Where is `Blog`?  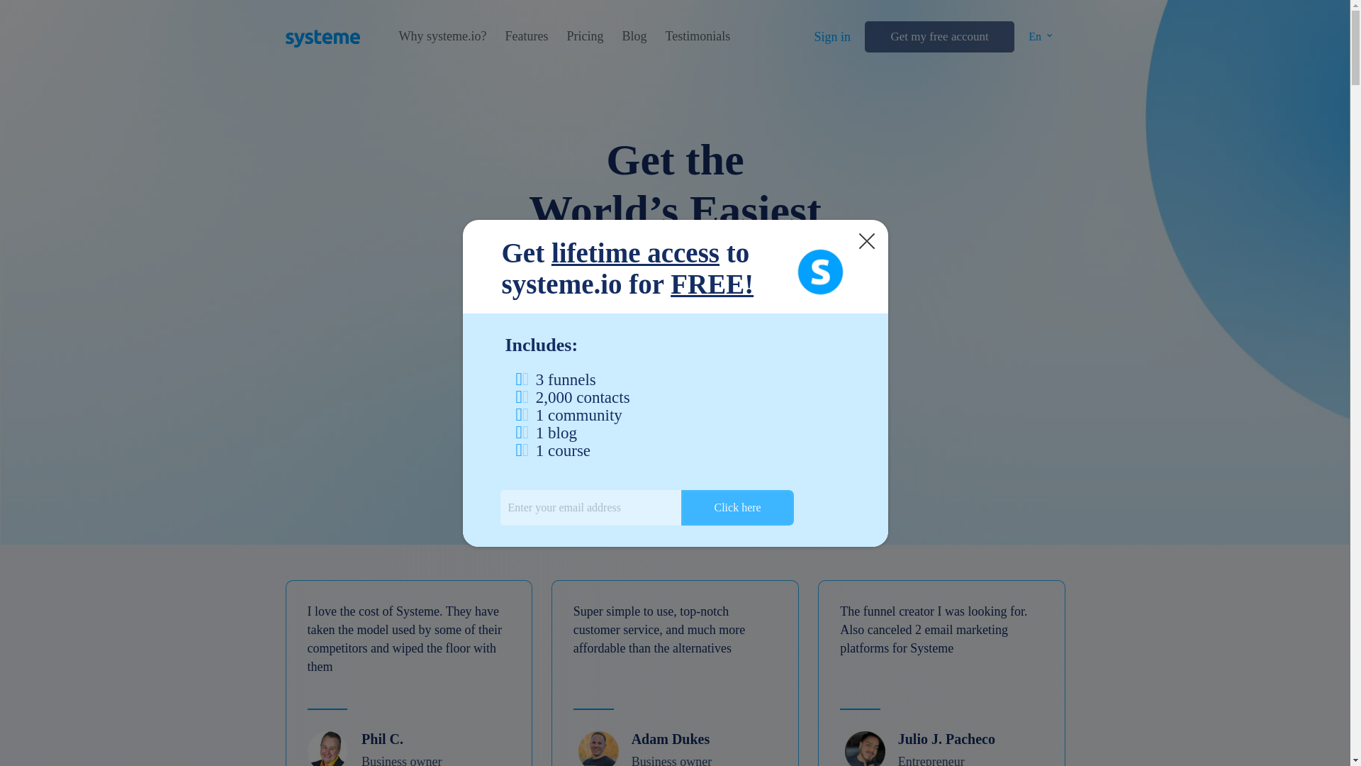 Blog is located at coordinates (634, 36).